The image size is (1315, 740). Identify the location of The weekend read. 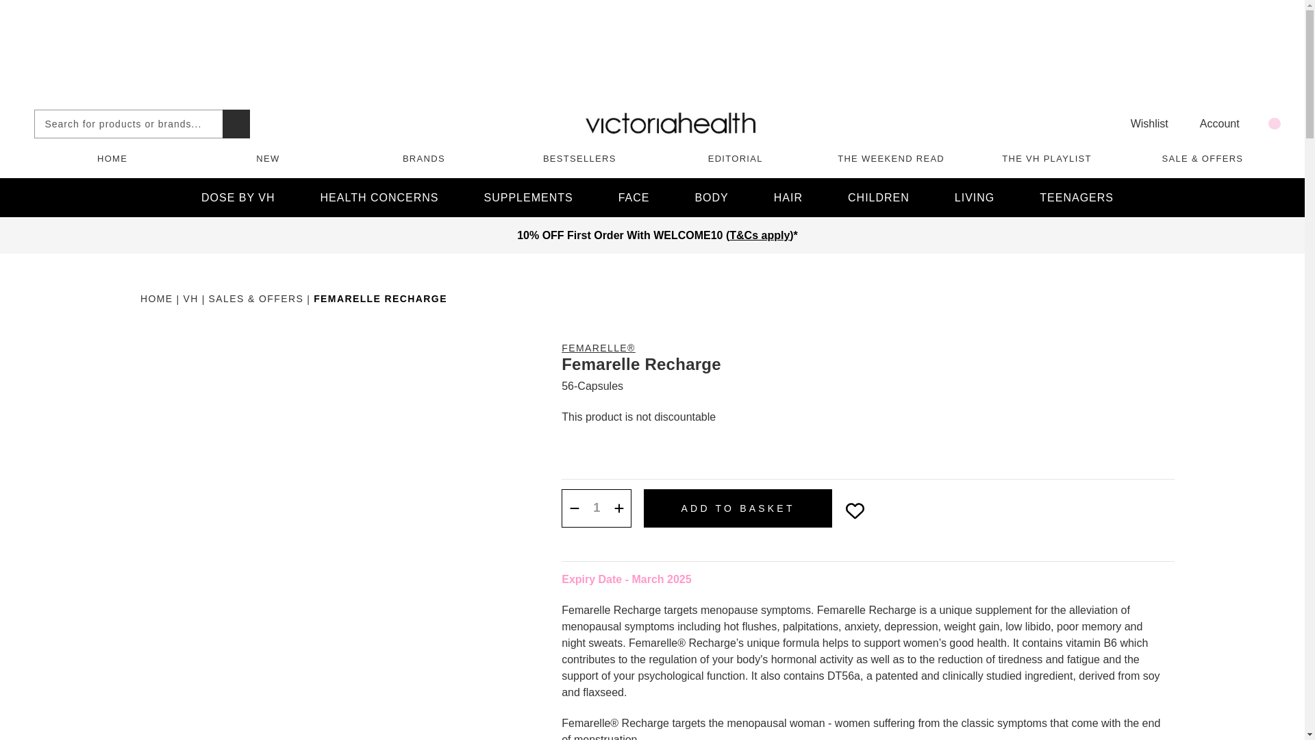
(890, 158).